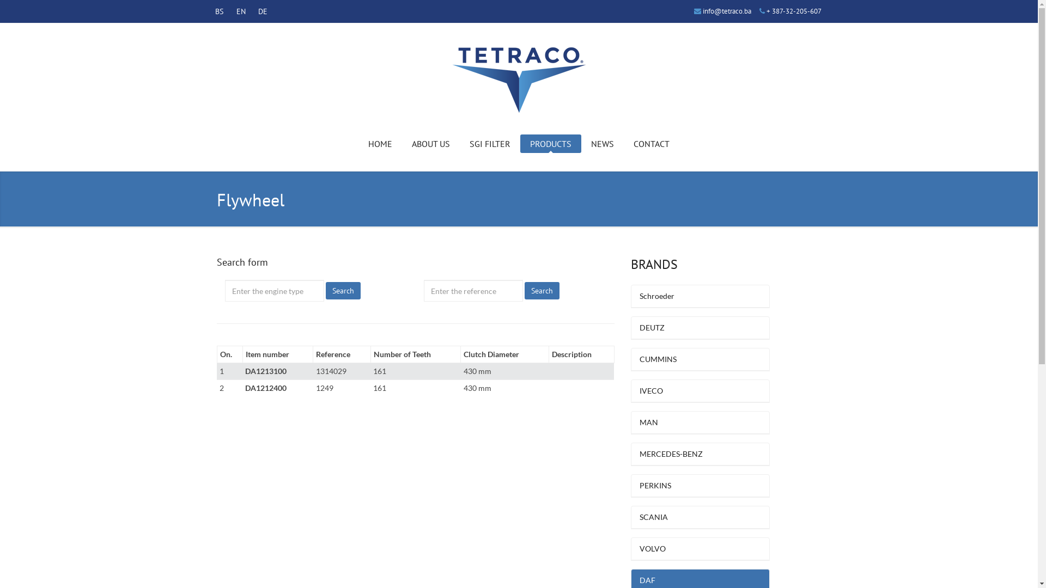  Describe the element at coordinates (701, 328) in the screenshot. I see `DEUTZ` at that location.